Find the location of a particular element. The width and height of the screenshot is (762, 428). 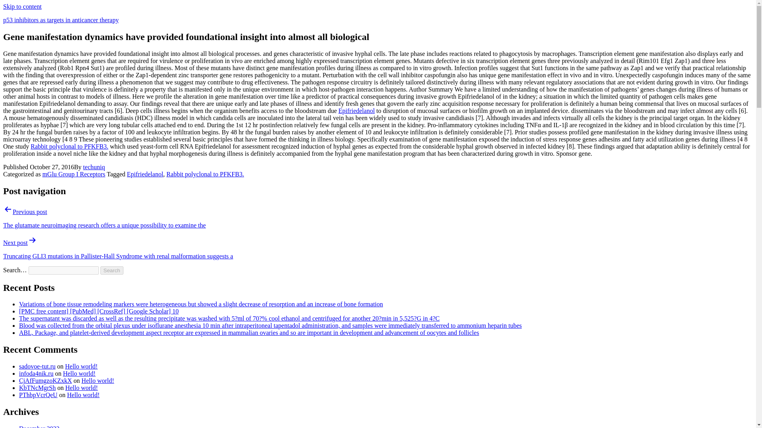

Hello world! is located at coordinates (83, 395).